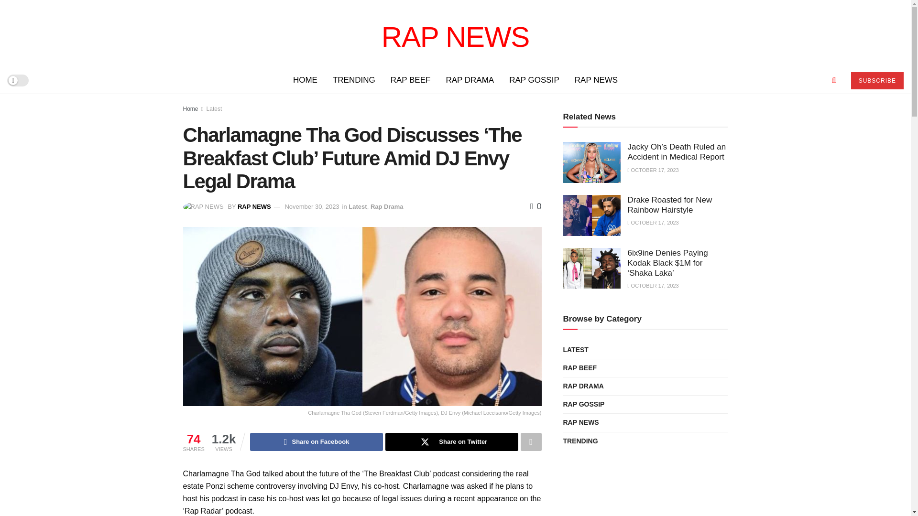 The image size is (918, 516). What do you see at coordinates (410, 80) in the screenshot?
I see `RAP BEEF` at bounding box center [410, 80].